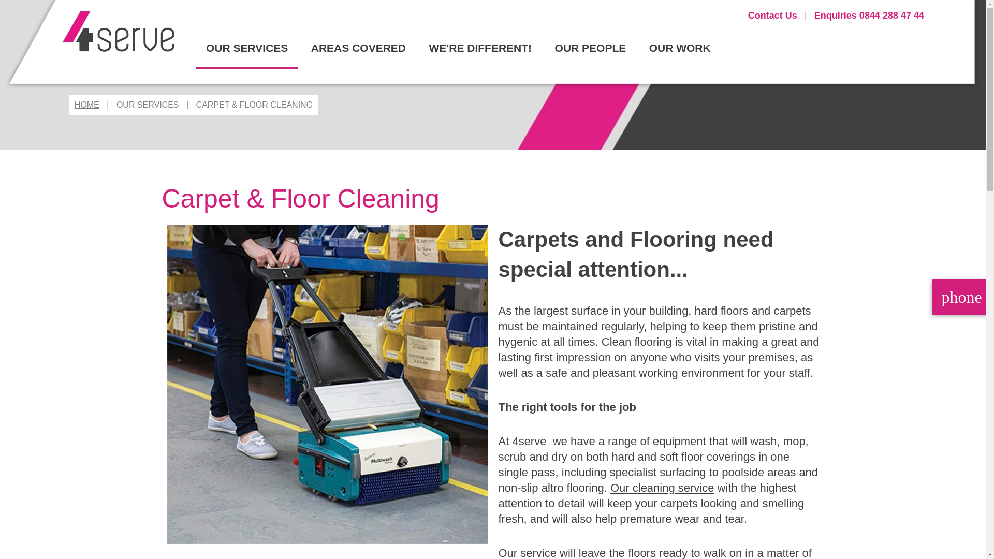 The height and width of the screenshot is (559, 994). What do you see at coordinates (358, 48) in the screenshot?
I see `AREAS COVERED` at bounding box center [358, 48].